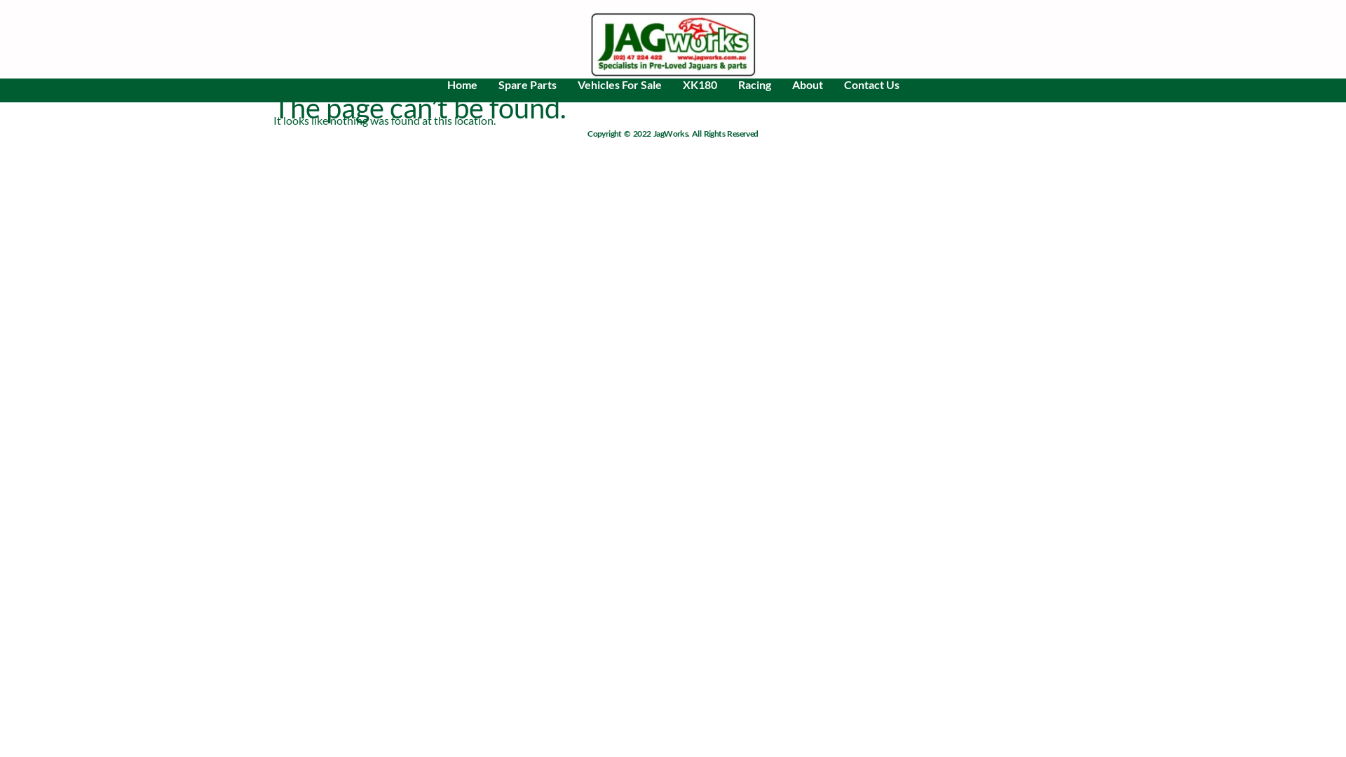  Describe the element at coordinates (754, 84) in the screenshot. I see `Racing` at that location.